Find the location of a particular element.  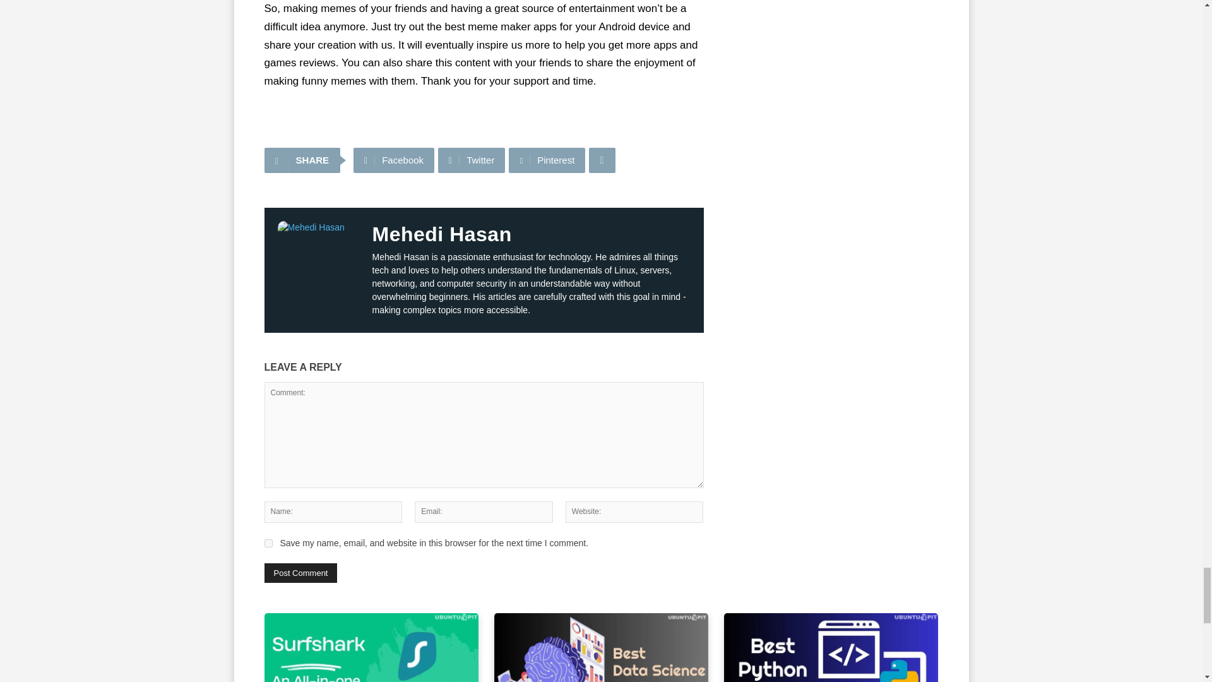

Post Comment is located at coordinates (300, 573).